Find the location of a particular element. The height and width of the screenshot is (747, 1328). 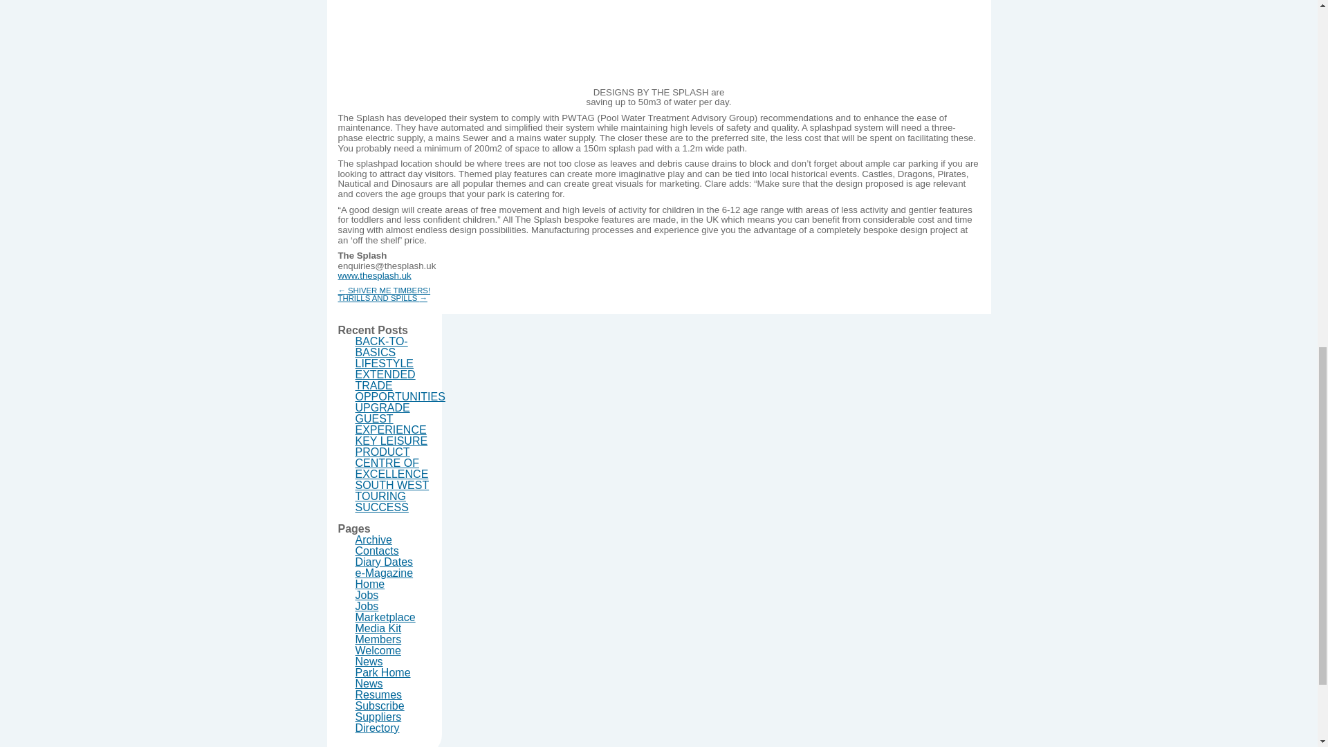

SOUTH WEST TOURING SUCCESS is located at coordinates (392, 496).